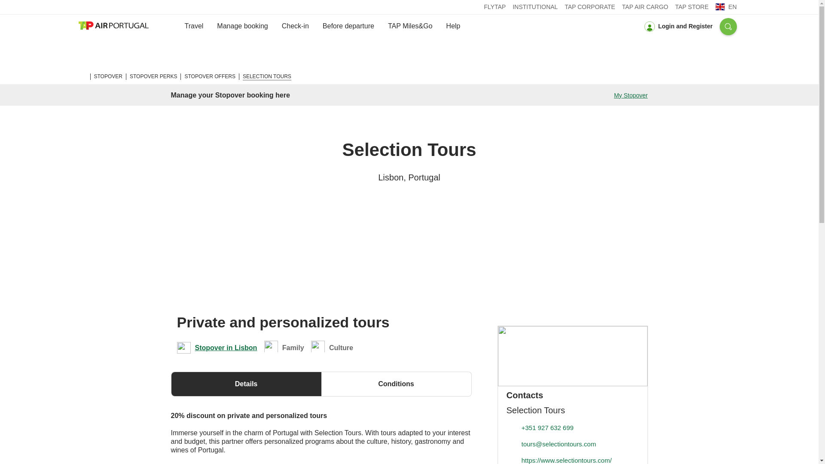 The image size is (825, 464). Describe the element at coordinates (726, 6) in the screenshot. I see `Languages` at that location.